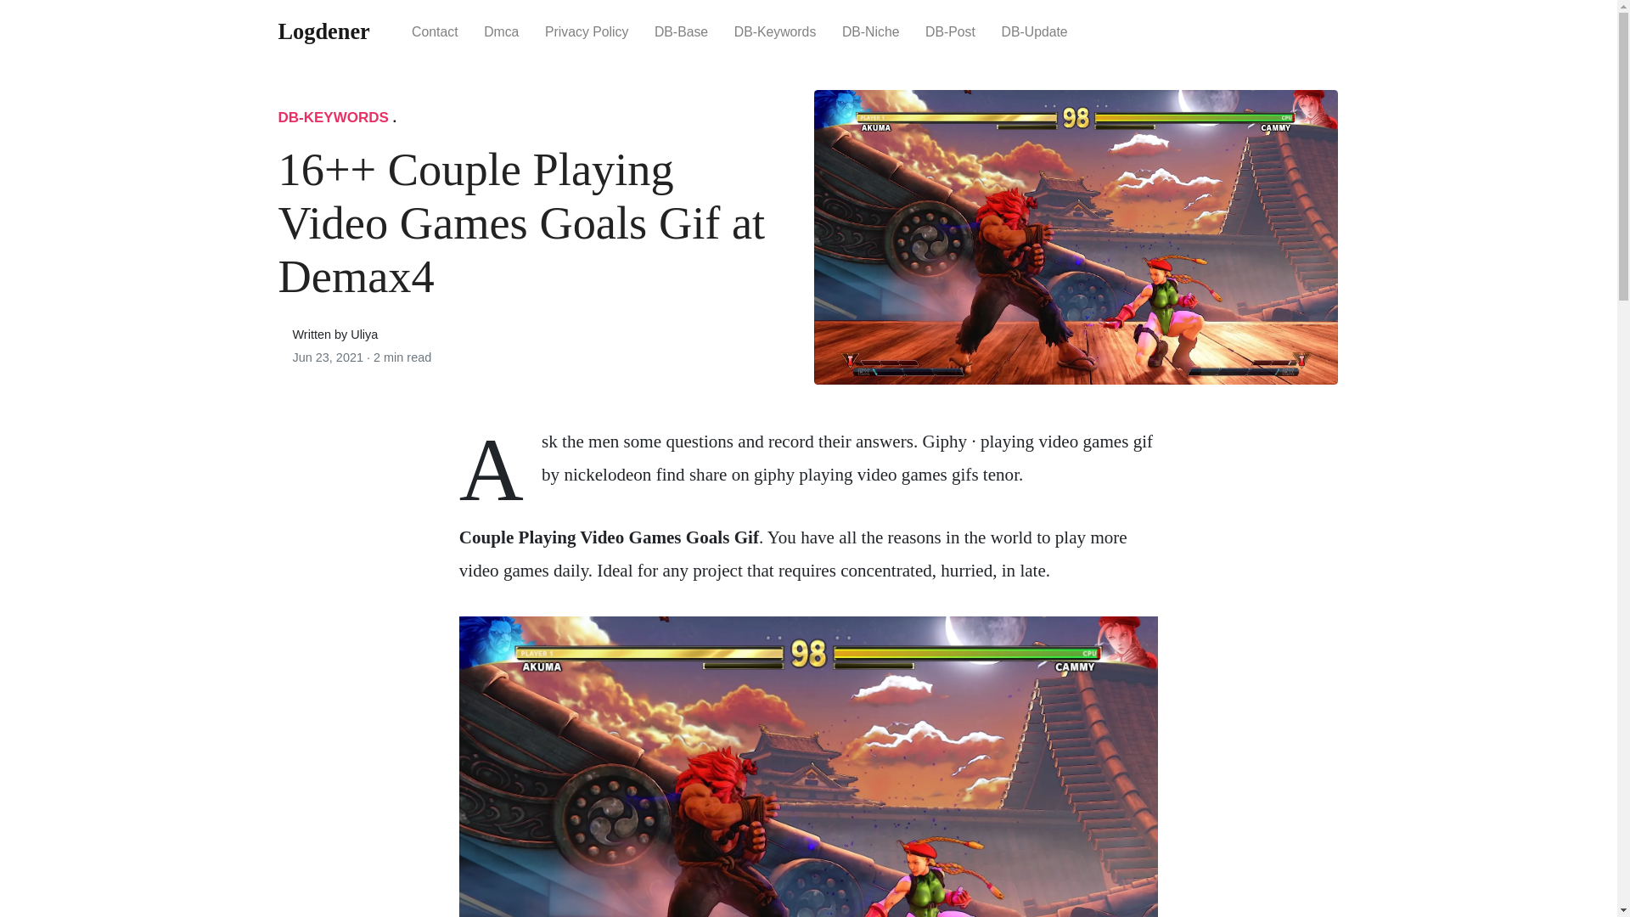 The image size is (1630, 917). What do you see at coordinates (1034, 31) in the screenshot?
I see `DB-Update` at bounding box center [1034, 31].